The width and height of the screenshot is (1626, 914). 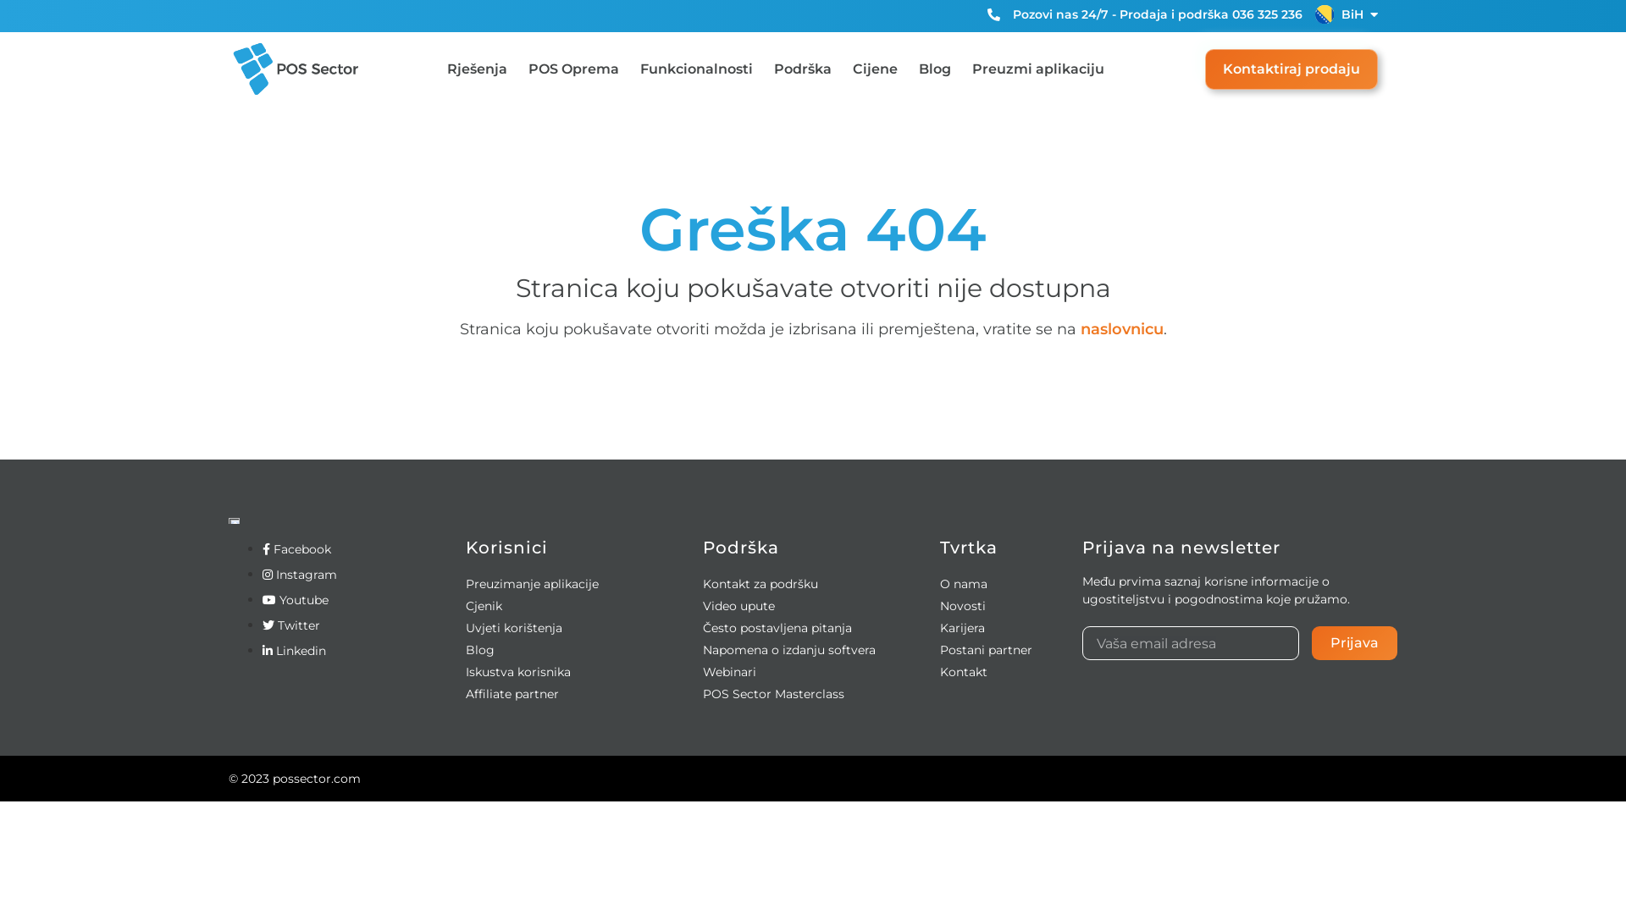 I want to click on Affiliate partner, so click(x=512, y=694).